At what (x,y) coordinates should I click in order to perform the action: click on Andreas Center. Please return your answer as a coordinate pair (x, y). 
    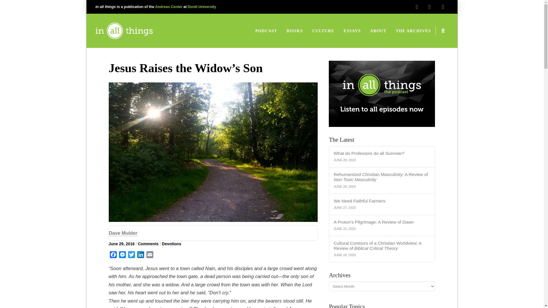
    Looking at the image, I should click on (169, 7).